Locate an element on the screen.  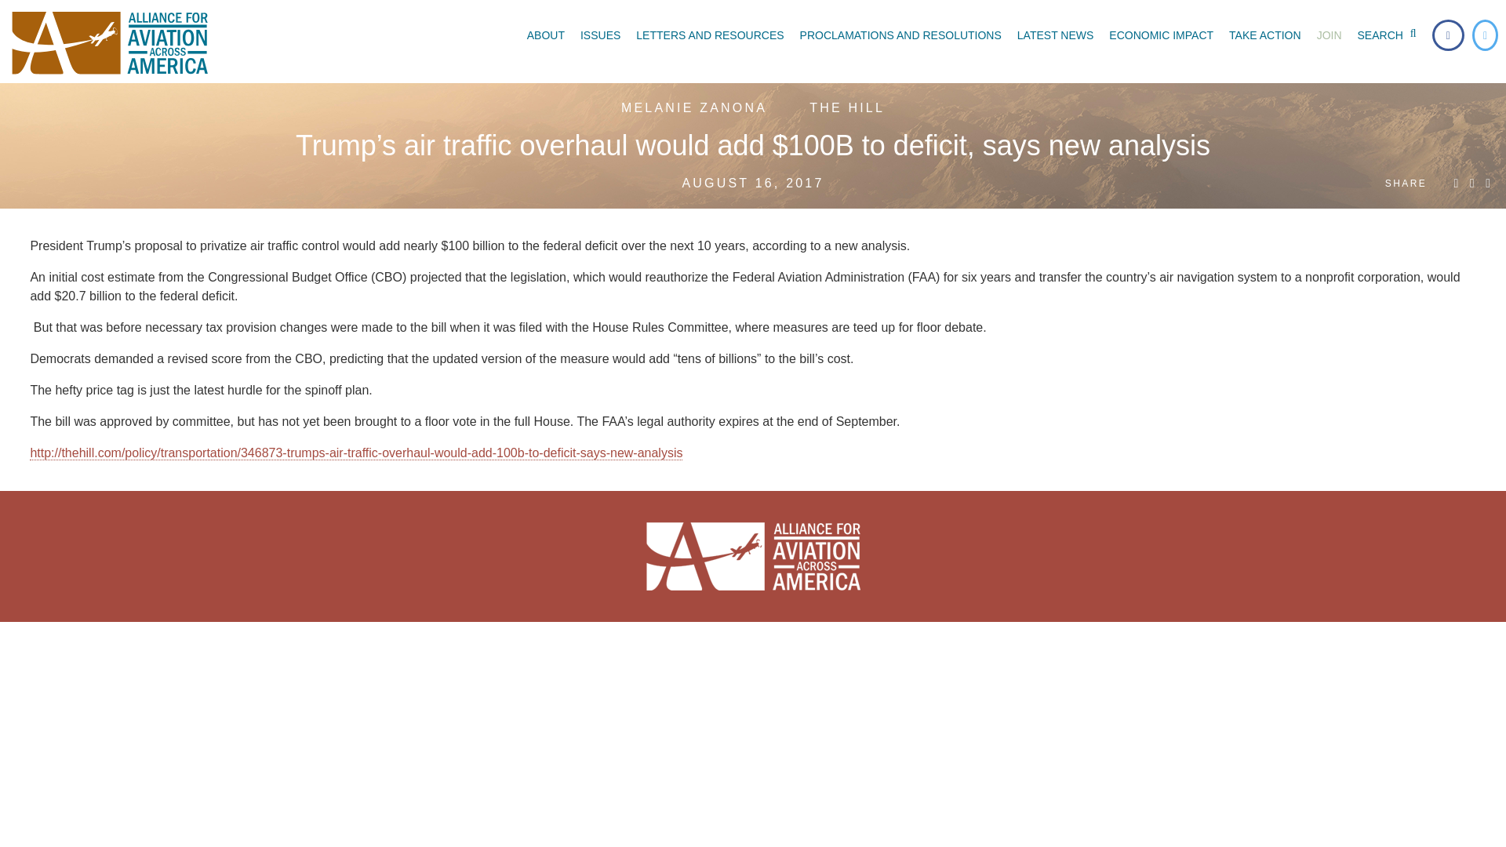
PROCLAMATIONS AND RESOLUTIONS is located at coordinates (900, 35).